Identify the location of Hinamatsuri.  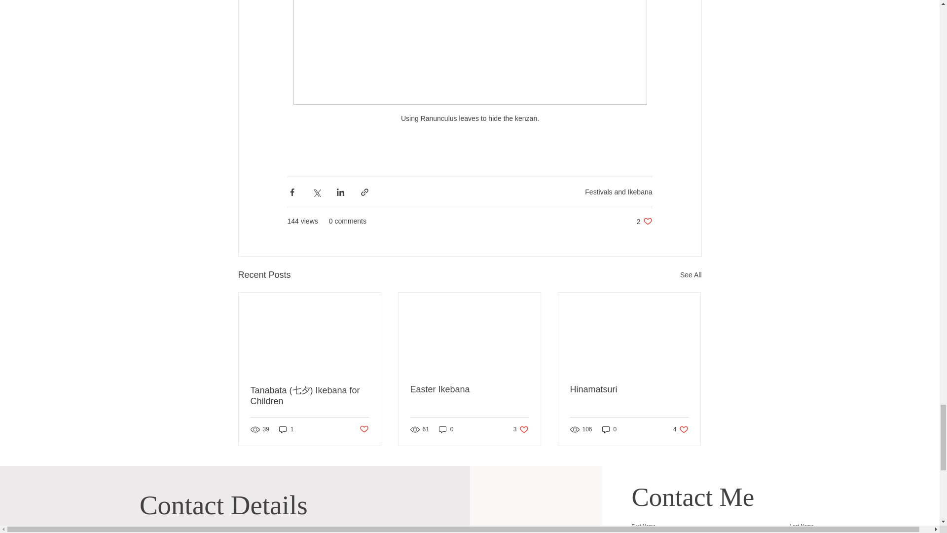
(363, 429).